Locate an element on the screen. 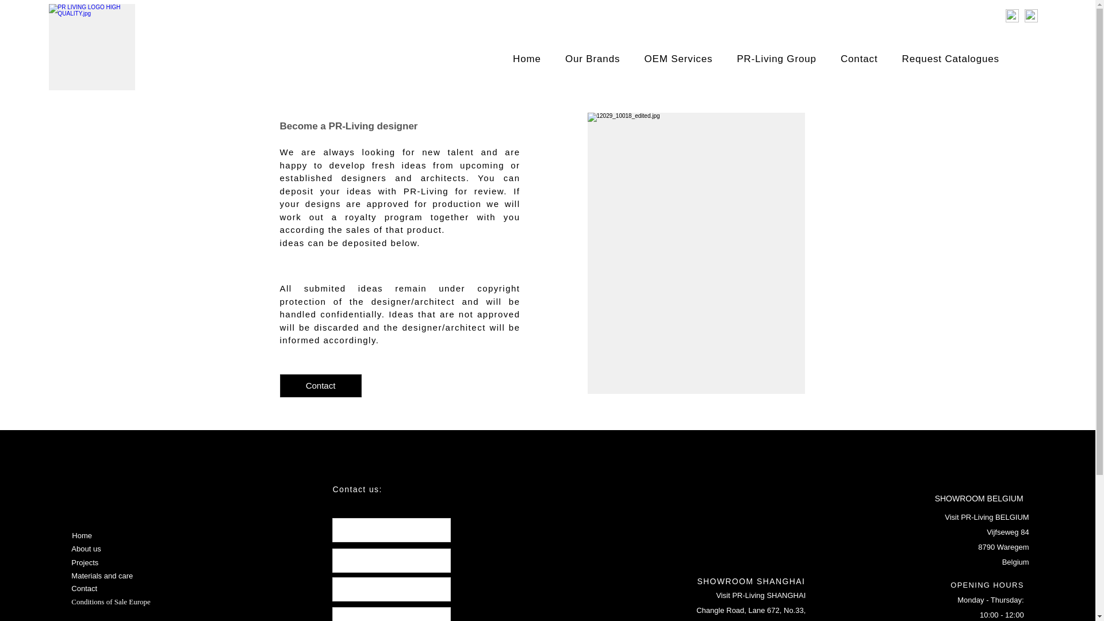 This screenshot has width=1104, height=621. OEM Services is located at coordinates (677, 59).